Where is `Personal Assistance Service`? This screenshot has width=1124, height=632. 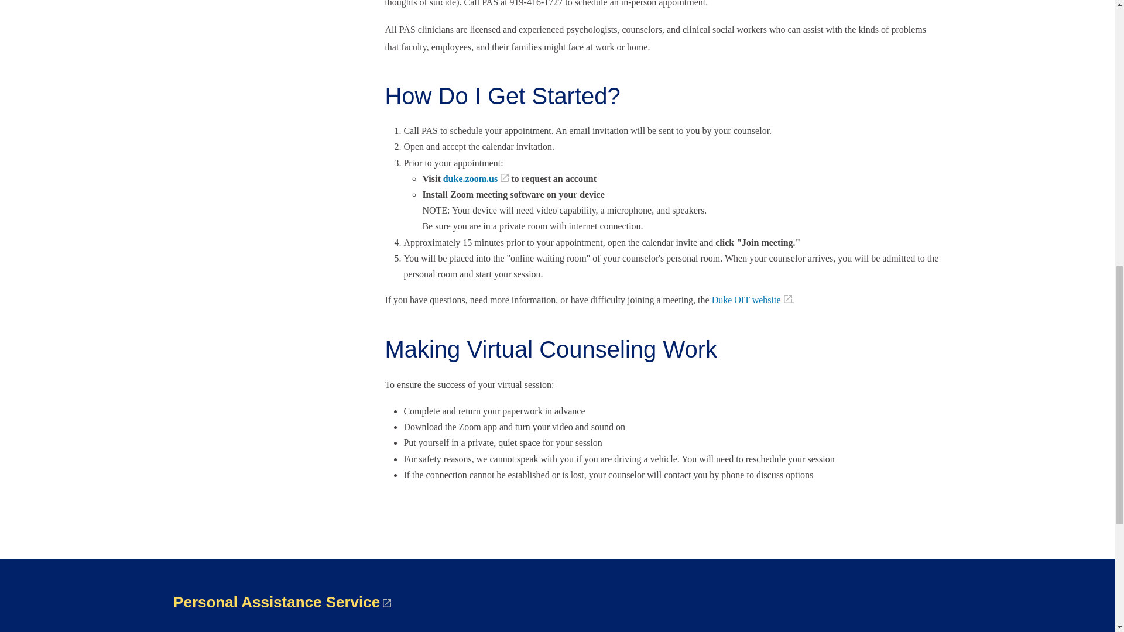
Personal Assistance Service is located at coordinates (282, 602).